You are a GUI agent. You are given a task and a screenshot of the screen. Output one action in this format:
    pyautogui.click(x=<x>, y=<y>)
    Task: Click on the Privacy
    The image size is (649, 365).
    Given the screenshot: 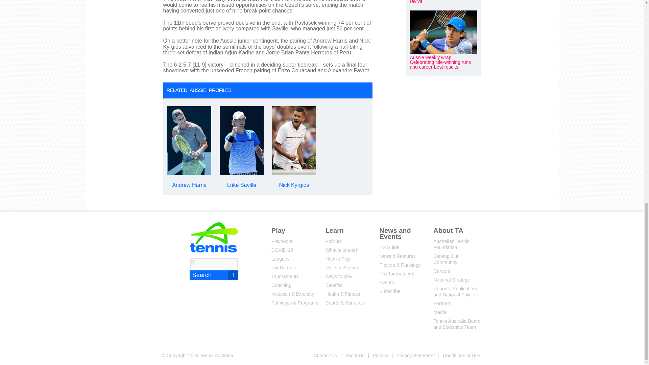 What is the action you would take?
    pyautogui.click(x=380, y=355)
    